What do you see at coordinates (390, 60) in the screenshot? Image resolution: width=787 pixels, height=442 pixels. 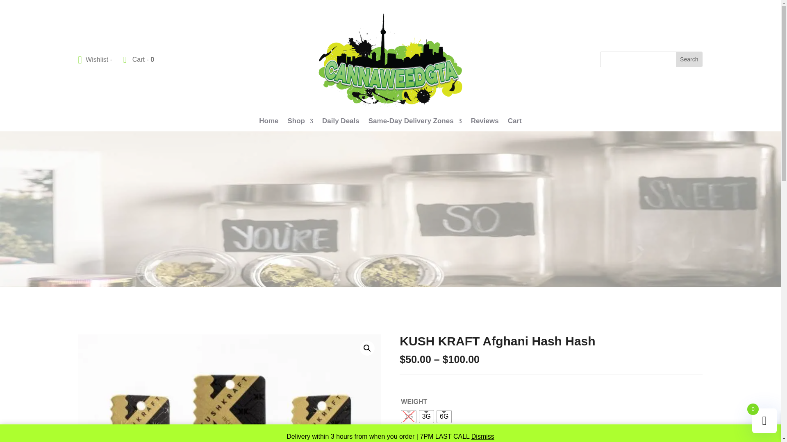 I see `cannaweed logov2` at bounding box center [390, 60].